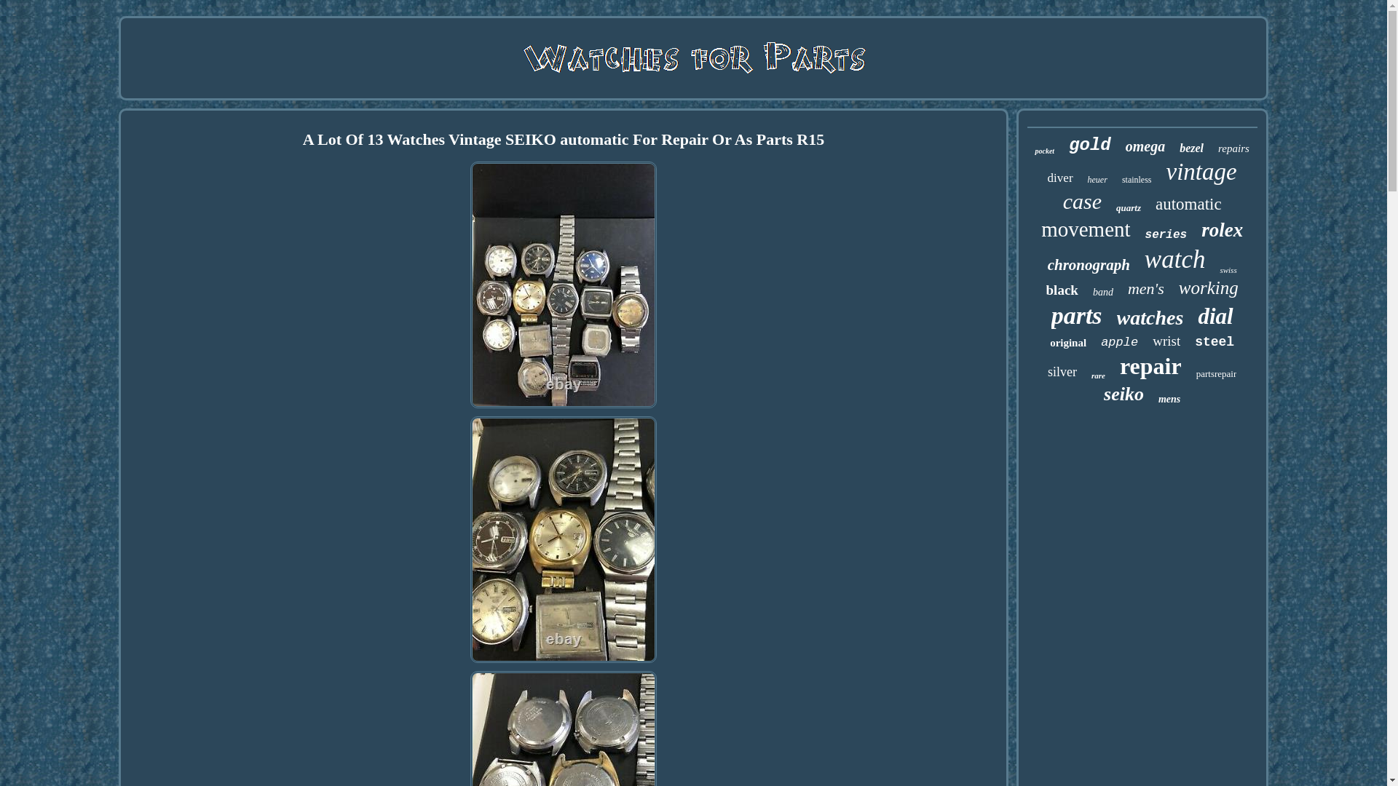  Describe the element at coordinates (1145, 146) in the screenshot. I see `omega` at that location.